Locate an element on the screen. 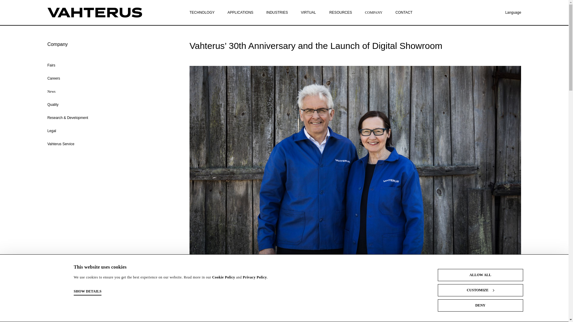  Privacy Policy is located at coordinates (255, 277).